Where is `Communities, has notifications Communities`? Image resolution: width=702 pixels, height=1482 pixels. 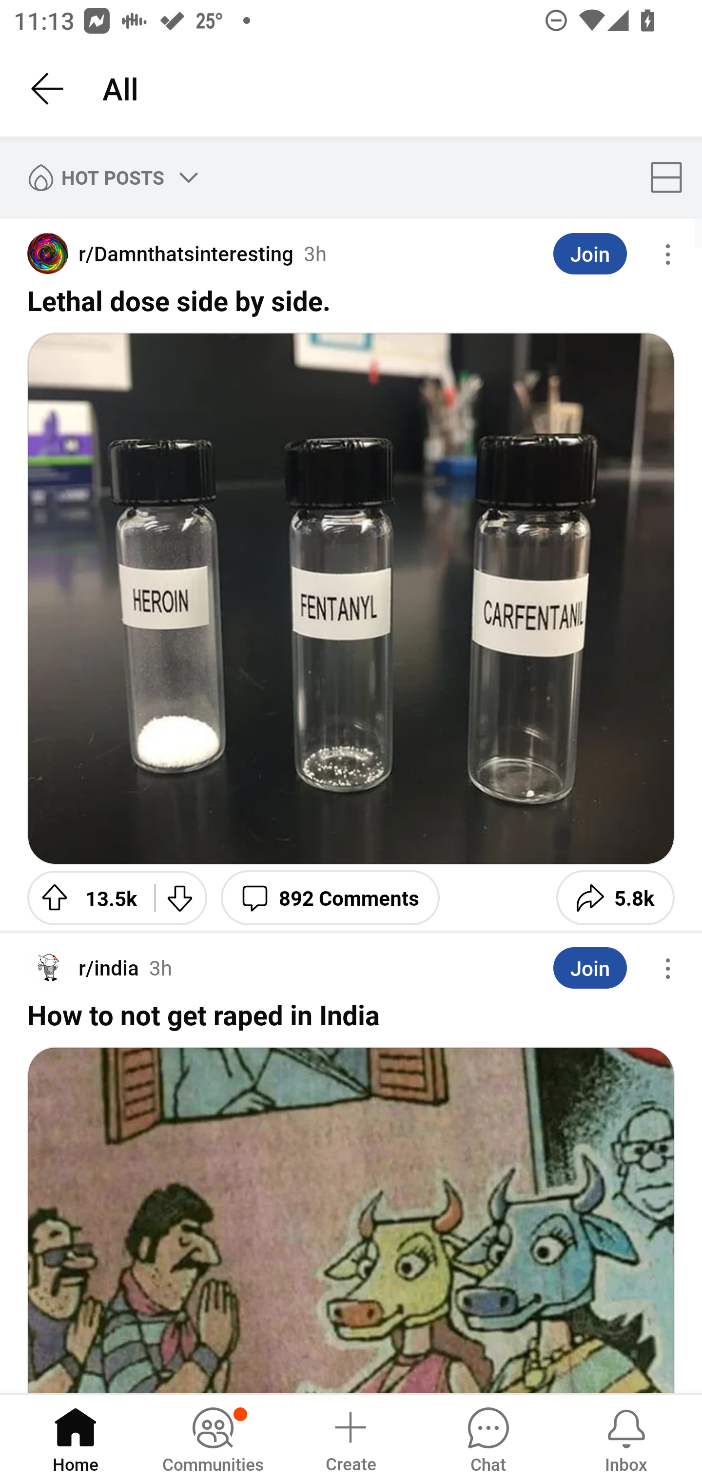 Communities, has notifications Communities is located at coordinates (213, 1437).